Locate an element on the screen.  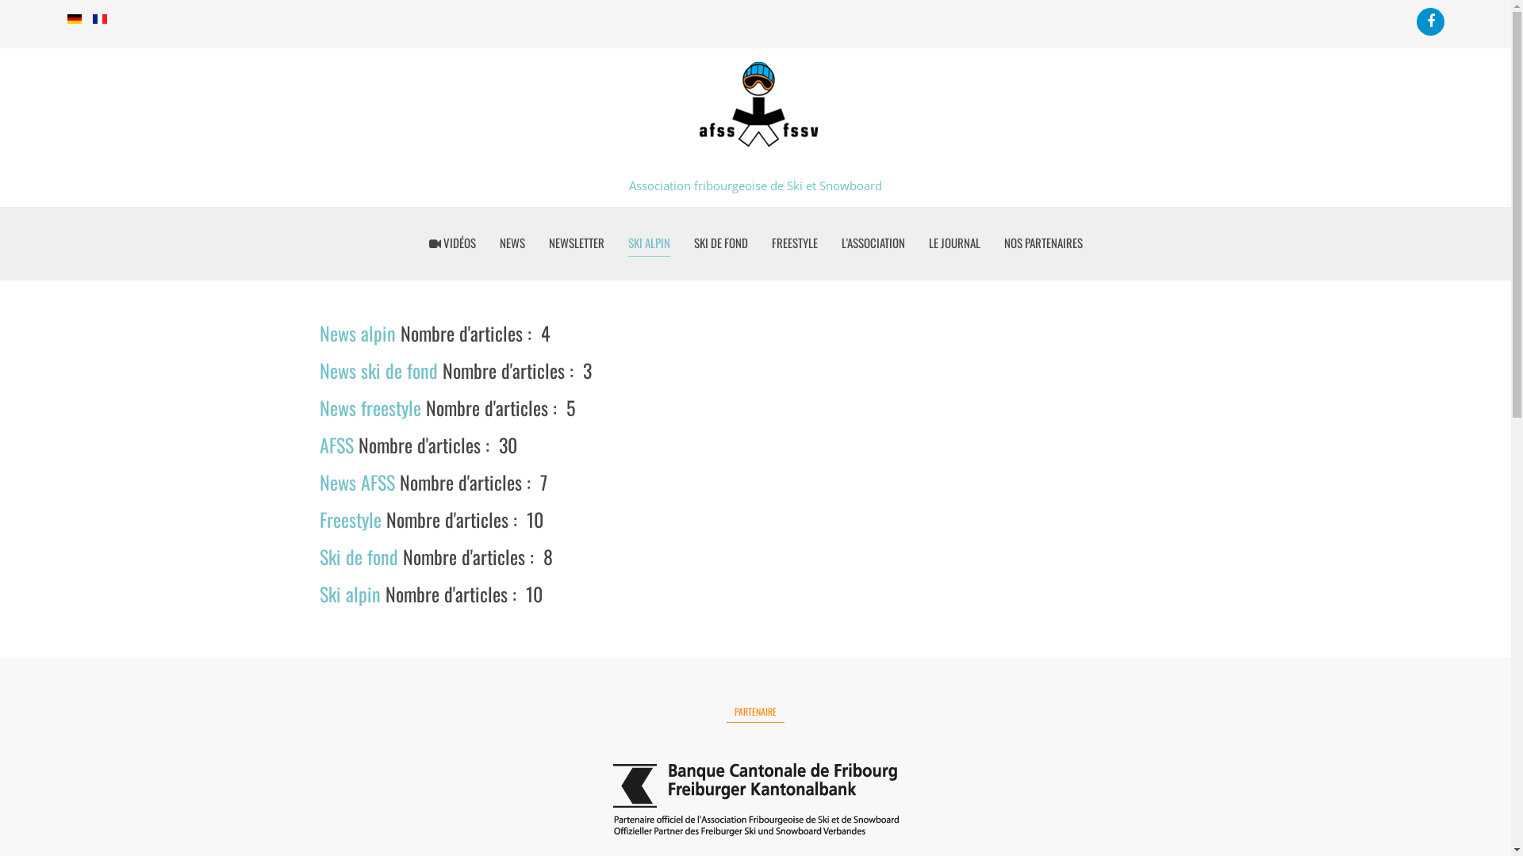
FREESTYLE is located at coordinates (794, 243).